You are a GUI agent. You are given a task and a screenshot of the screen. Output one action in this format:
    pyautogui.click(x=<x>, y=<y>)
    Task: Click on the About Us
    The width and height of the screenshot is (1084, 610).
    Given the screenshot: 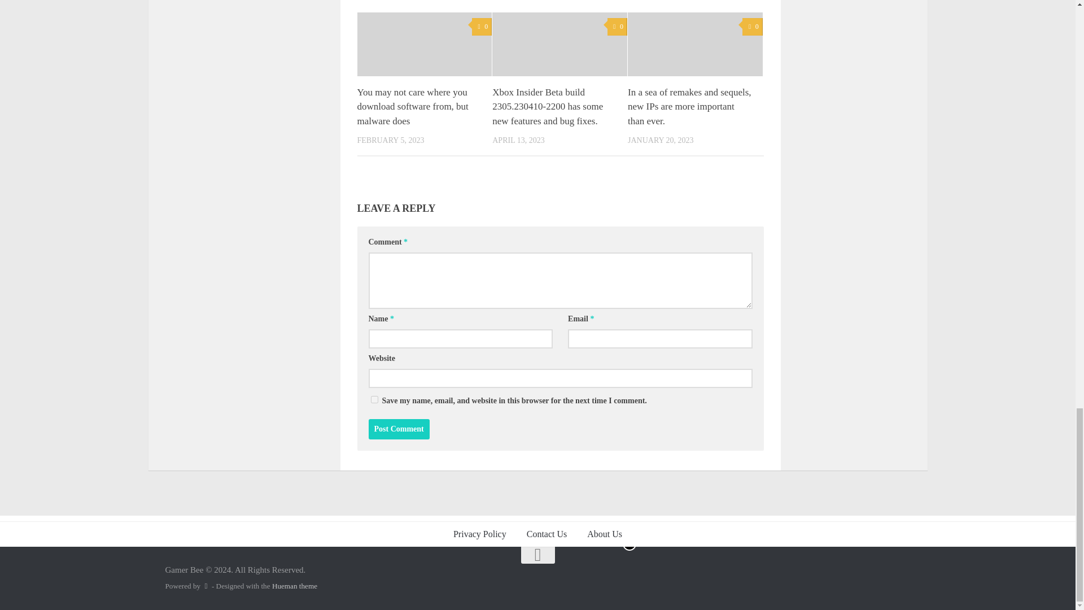 What is the action you would take?
    pyautogui.click(x=604, y=534)
    